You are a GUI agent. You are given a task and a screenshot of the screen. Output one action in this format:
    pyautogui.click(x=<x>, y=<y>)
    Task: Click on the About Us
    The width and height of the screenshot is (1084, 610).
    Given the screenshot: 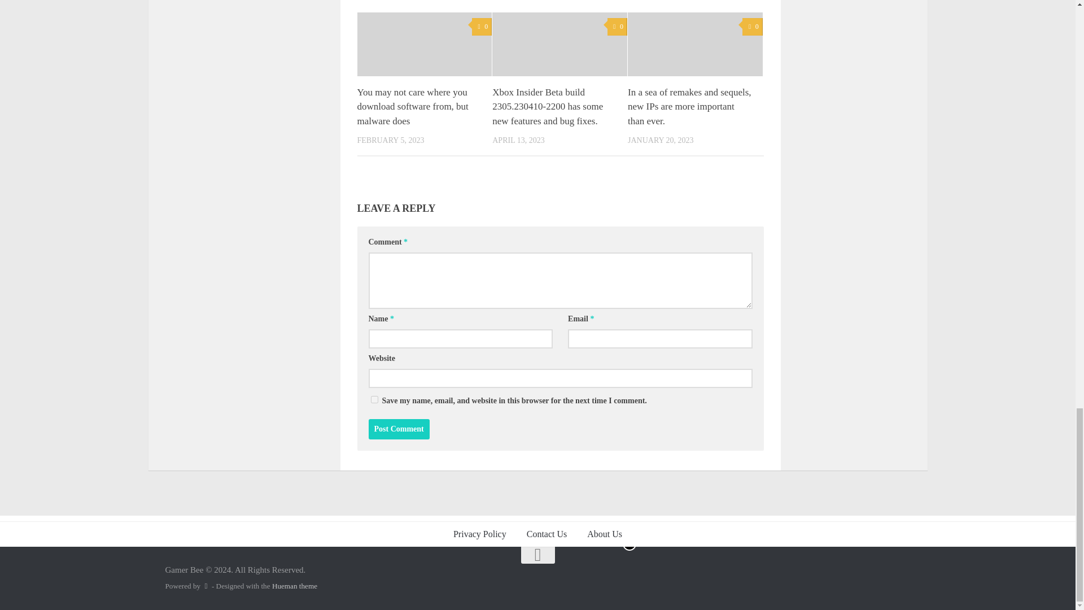 What is the action you would take?
    pyautogui.click(x=604, y=534)
    